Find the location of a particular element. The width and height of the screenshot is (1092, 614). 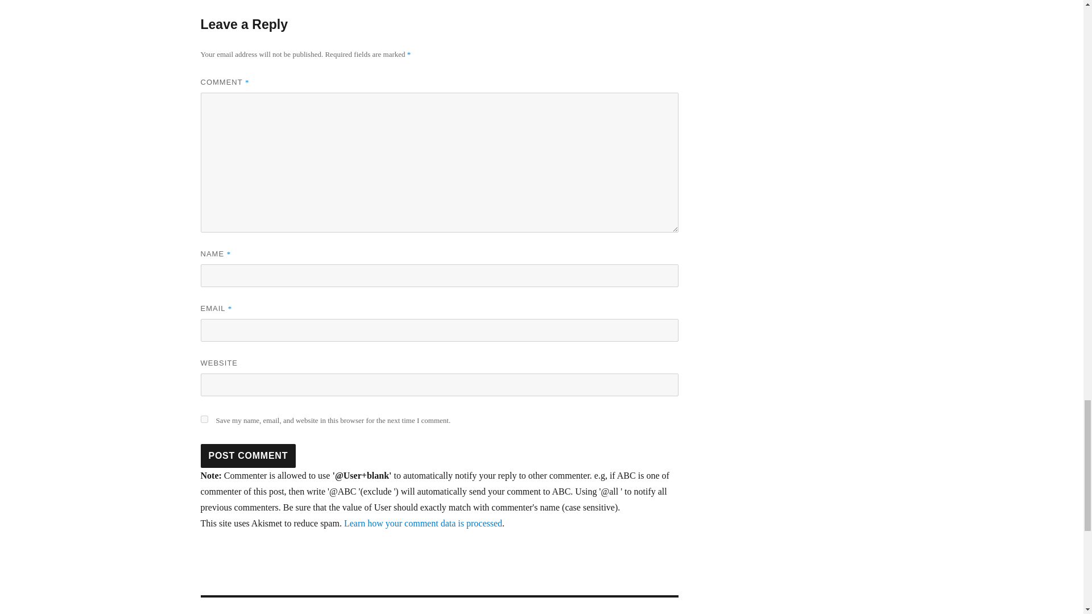

yes is located at coordinates (204, 420).